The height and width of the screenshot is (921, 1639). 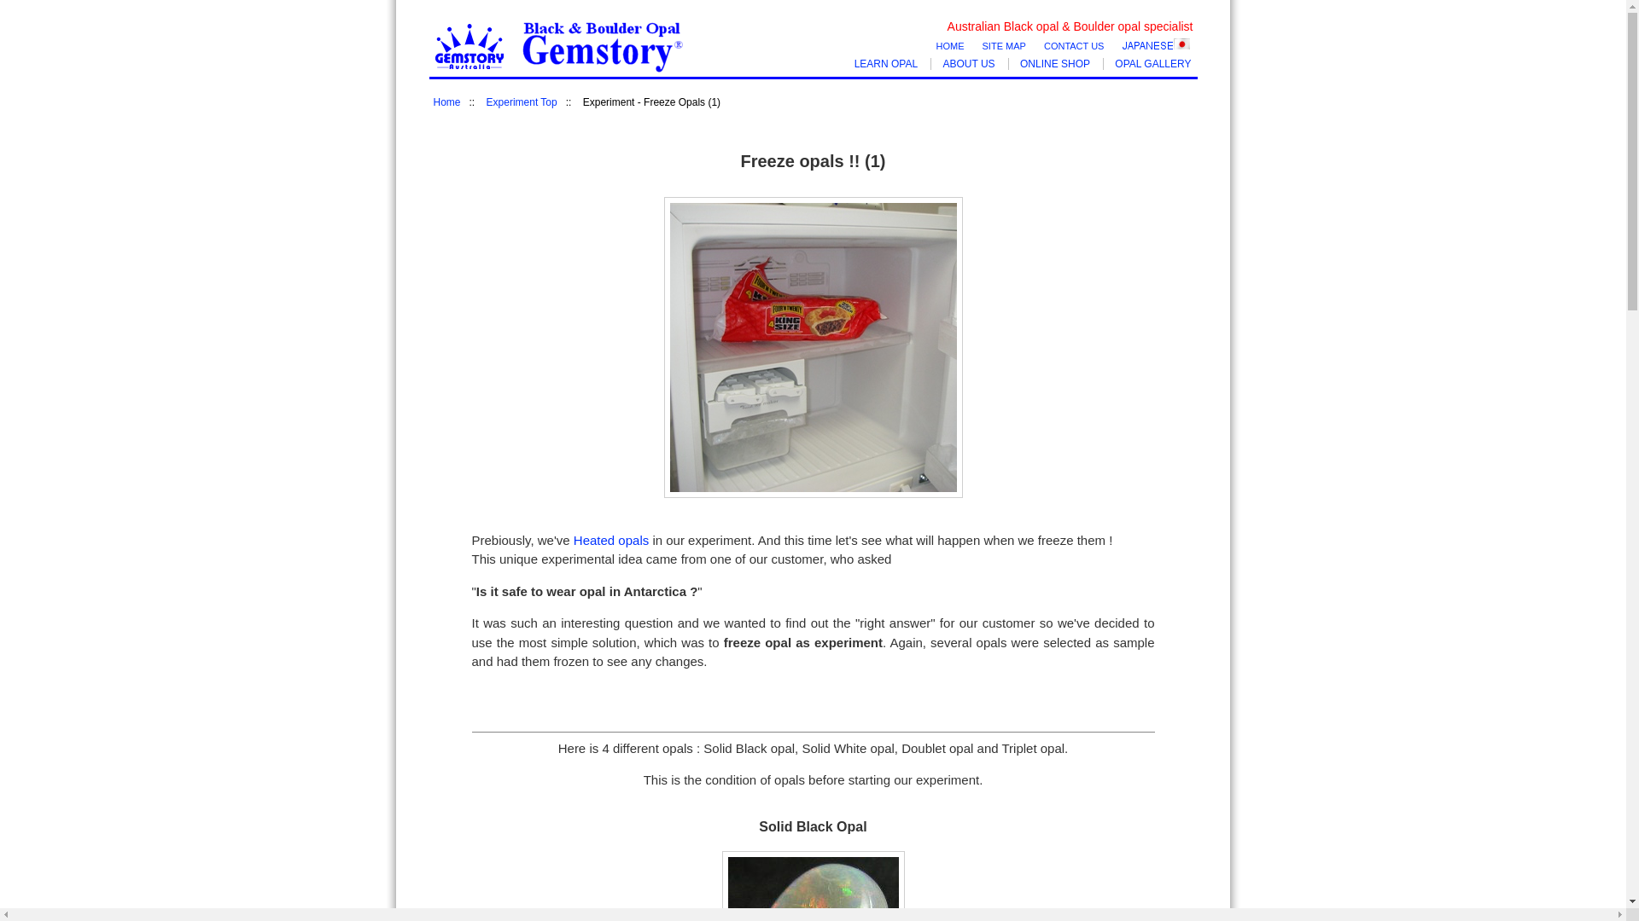 I want to click on OPAL GALLERY, so click(x=1152, y=64).